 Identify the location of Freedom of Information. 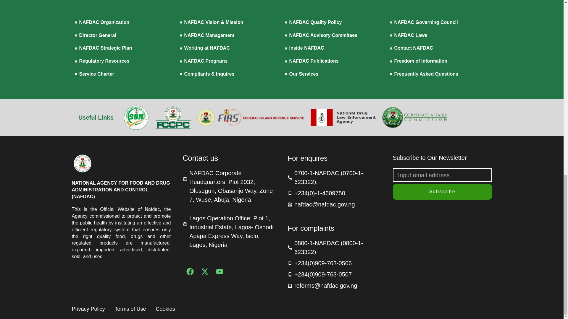
(439, 61).